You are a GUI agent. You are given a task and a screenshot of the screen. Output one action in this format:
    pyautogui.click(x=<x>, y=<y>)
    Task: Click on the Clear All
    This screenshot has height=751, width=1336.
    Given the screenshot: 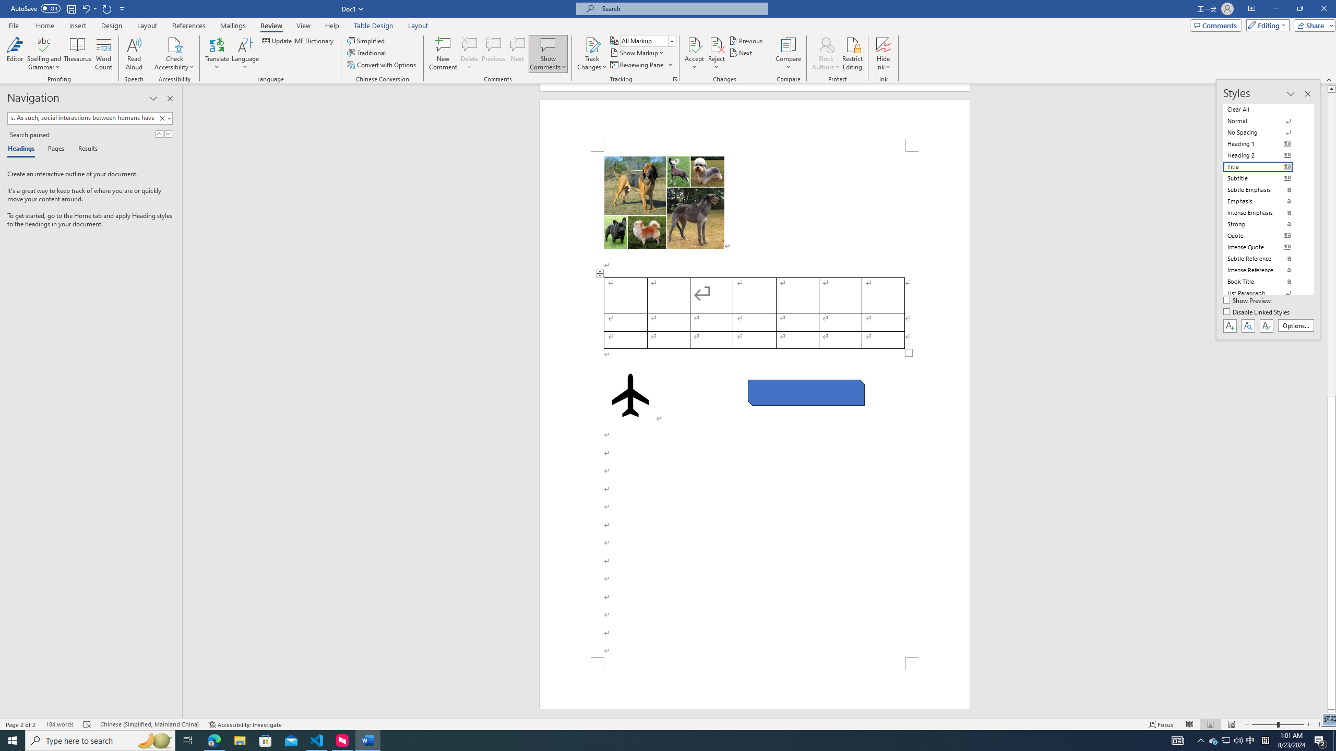 What is the action you would take?
    pyautogui.click(x=1264, y=109)
    